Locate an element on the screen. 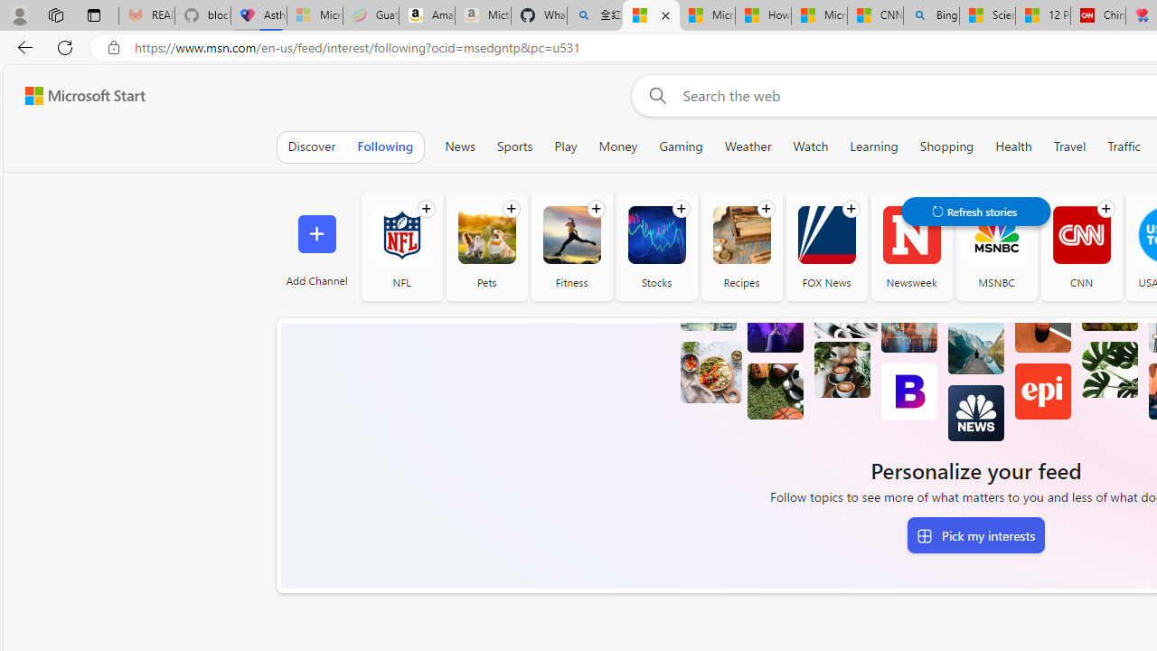  Science - MSN is located at coordinates (987, 16).